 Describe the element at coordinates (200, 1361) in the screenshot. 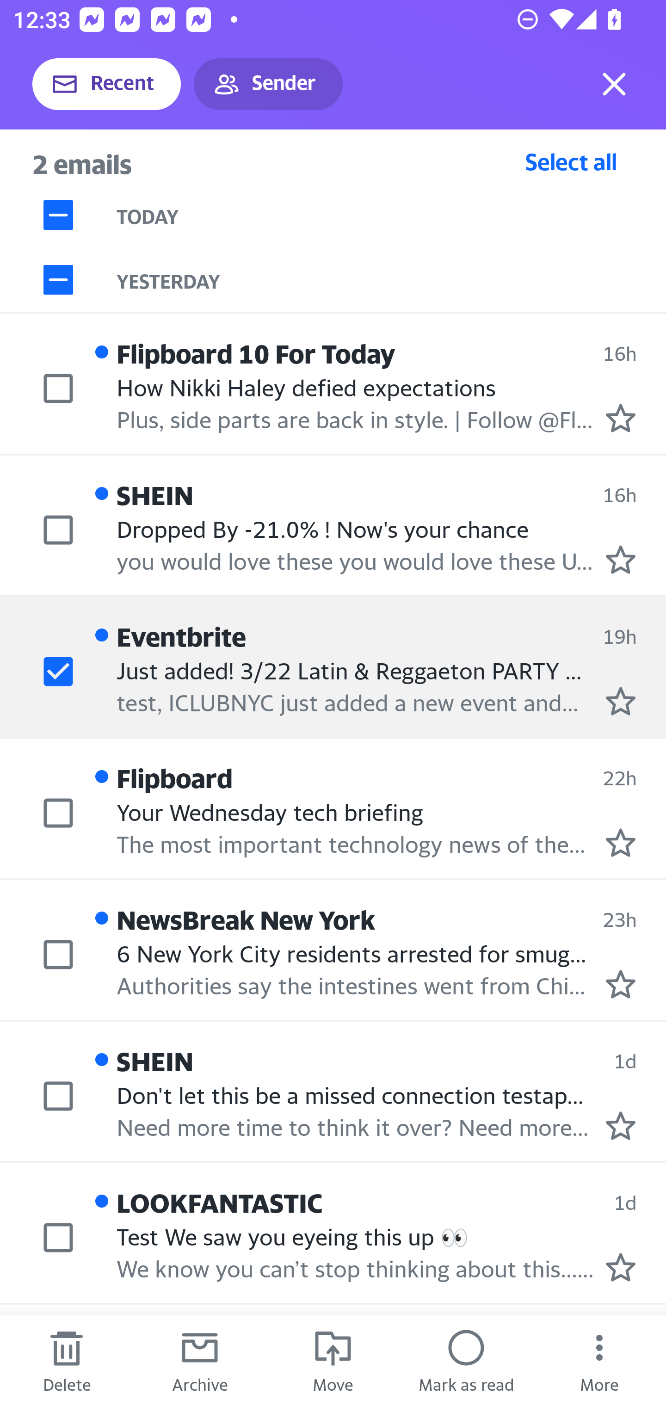

I see `Archive` at that location.